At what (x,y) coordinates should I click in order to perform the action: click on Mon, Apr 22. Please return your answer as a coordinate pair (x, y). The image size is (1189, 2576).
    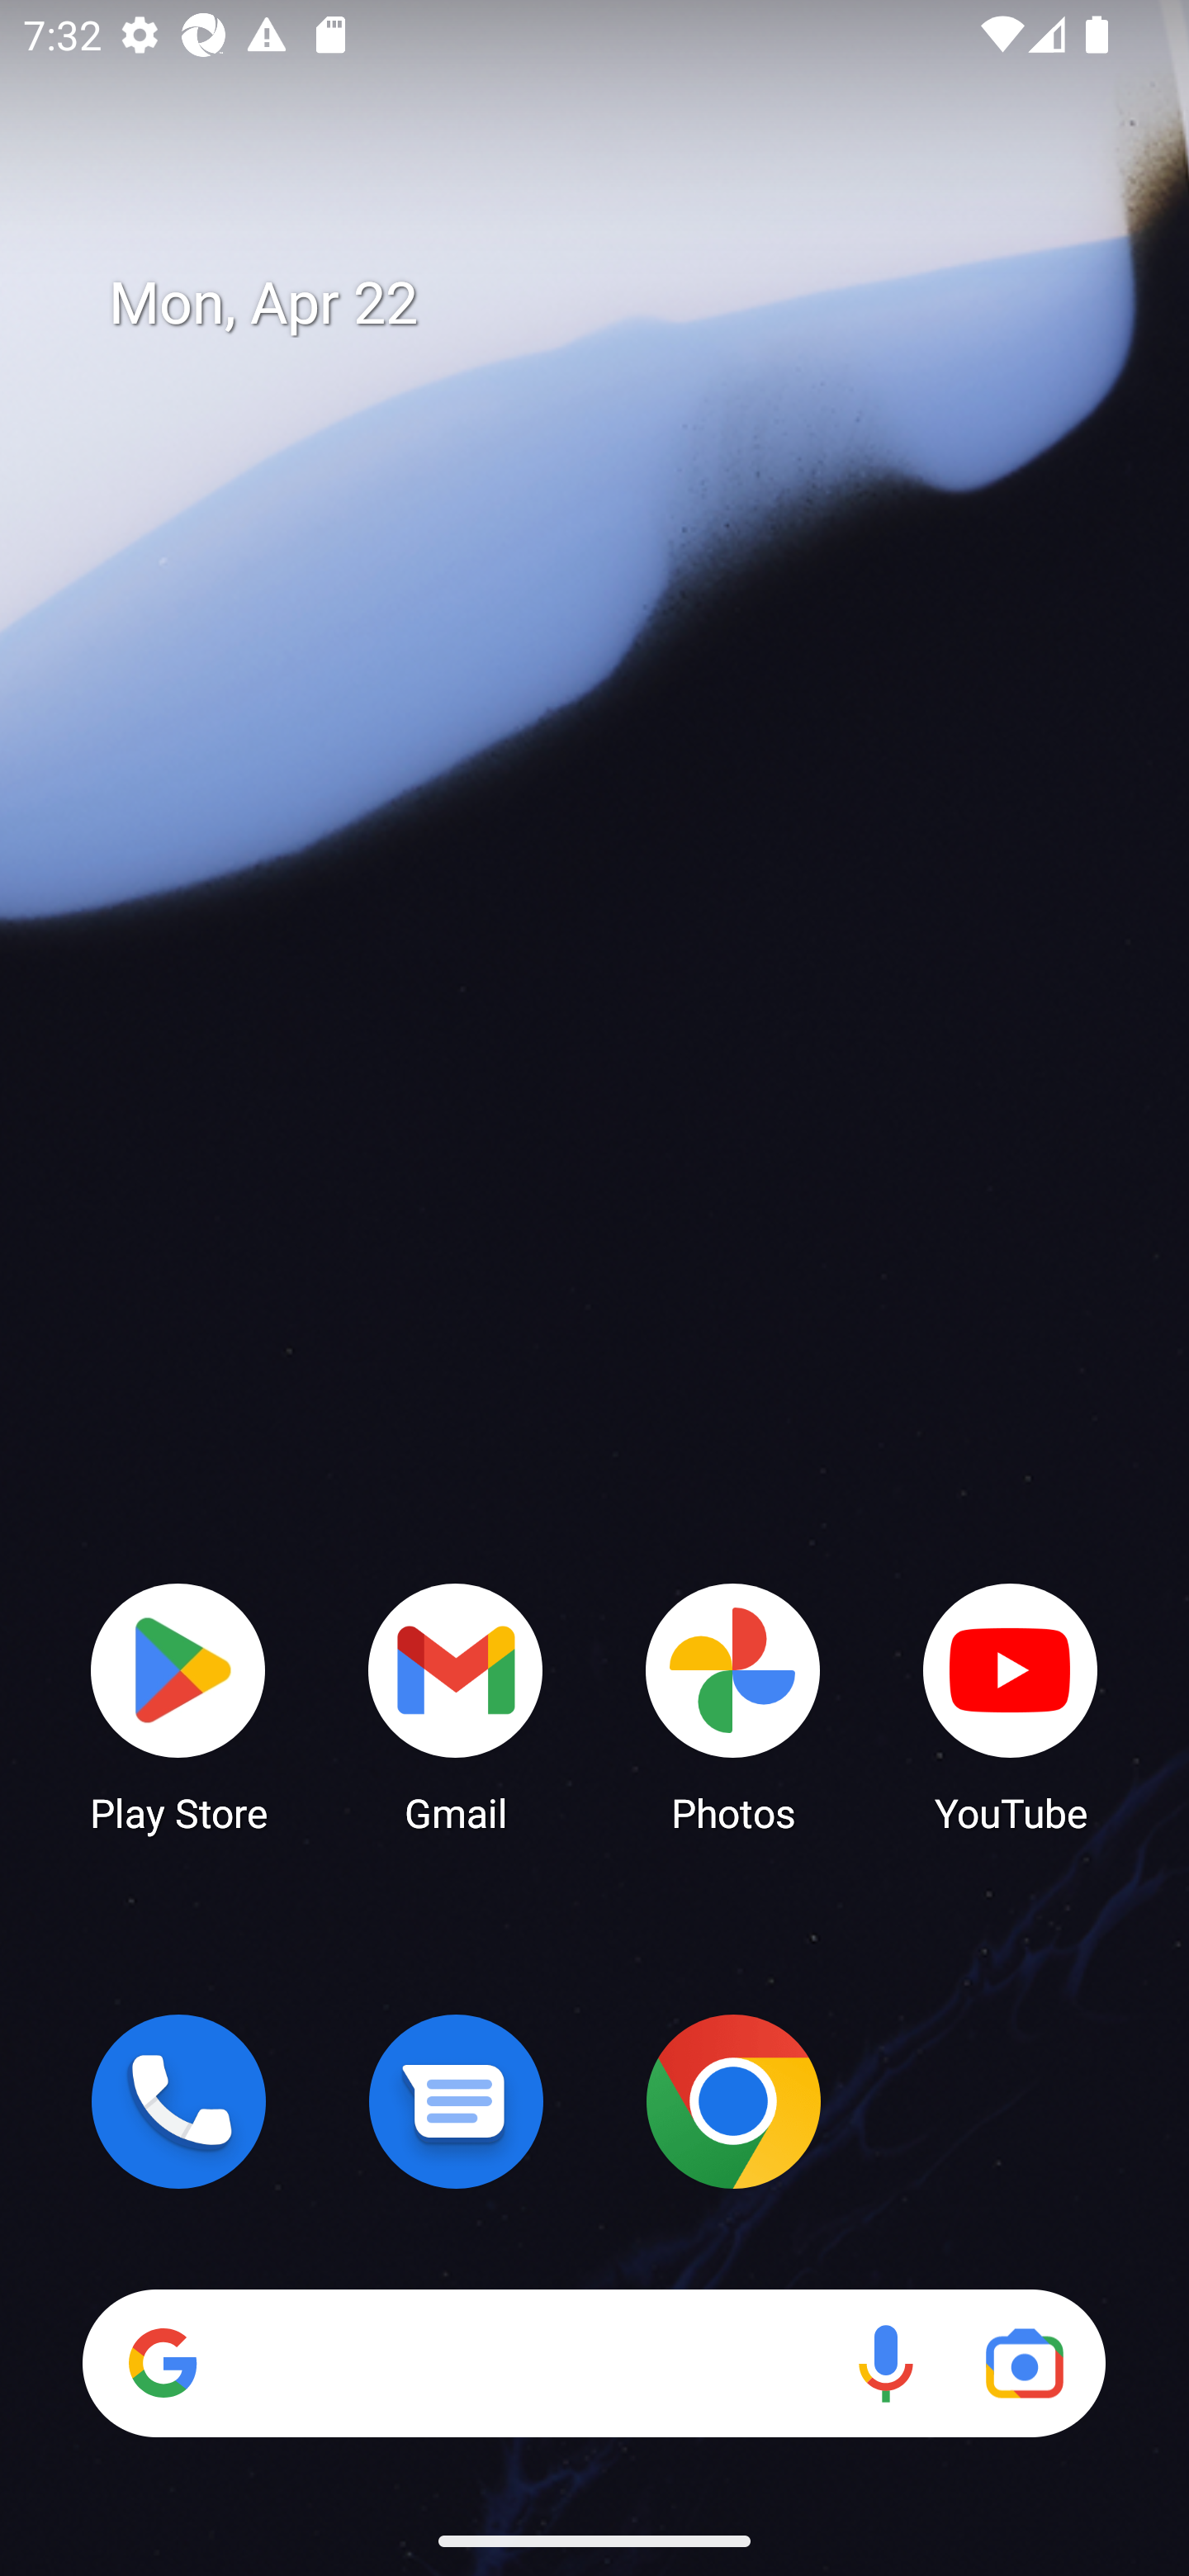
    Looking at the image, I should click on (618, 304).